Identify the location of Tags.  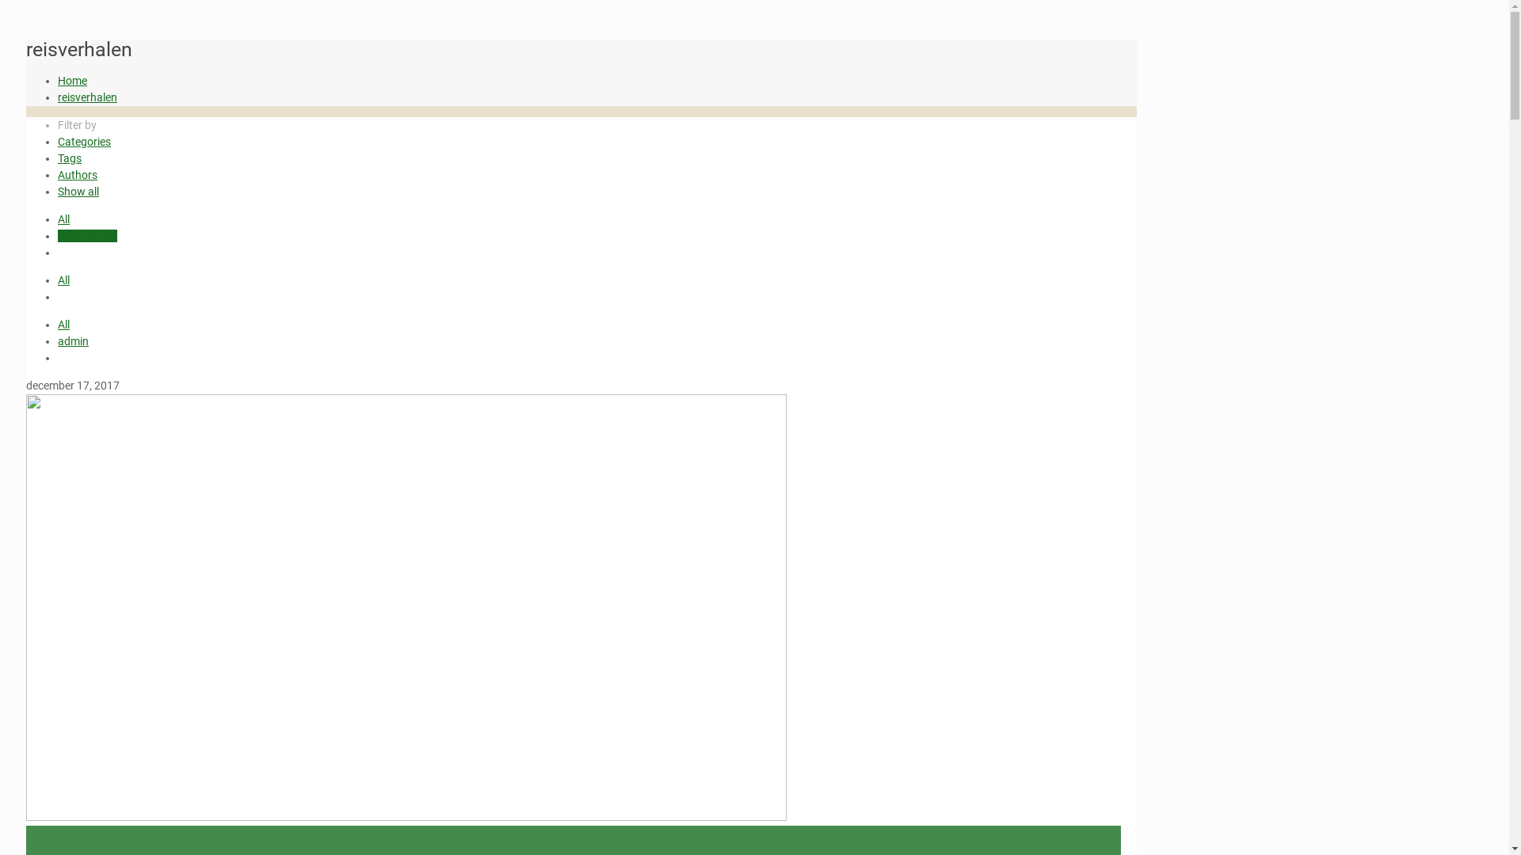
(70, 158).